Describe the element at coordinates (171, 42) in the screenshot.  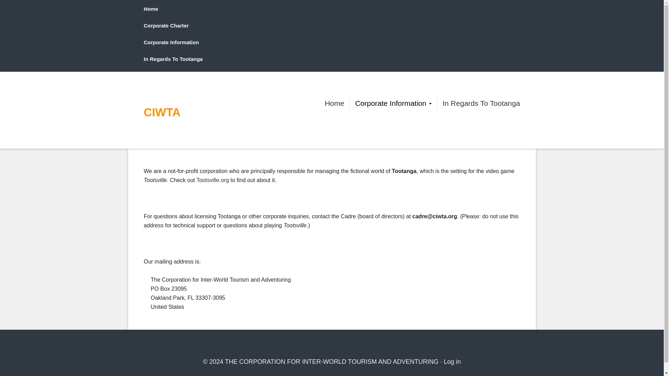
I see `Corporate Information` at that location.